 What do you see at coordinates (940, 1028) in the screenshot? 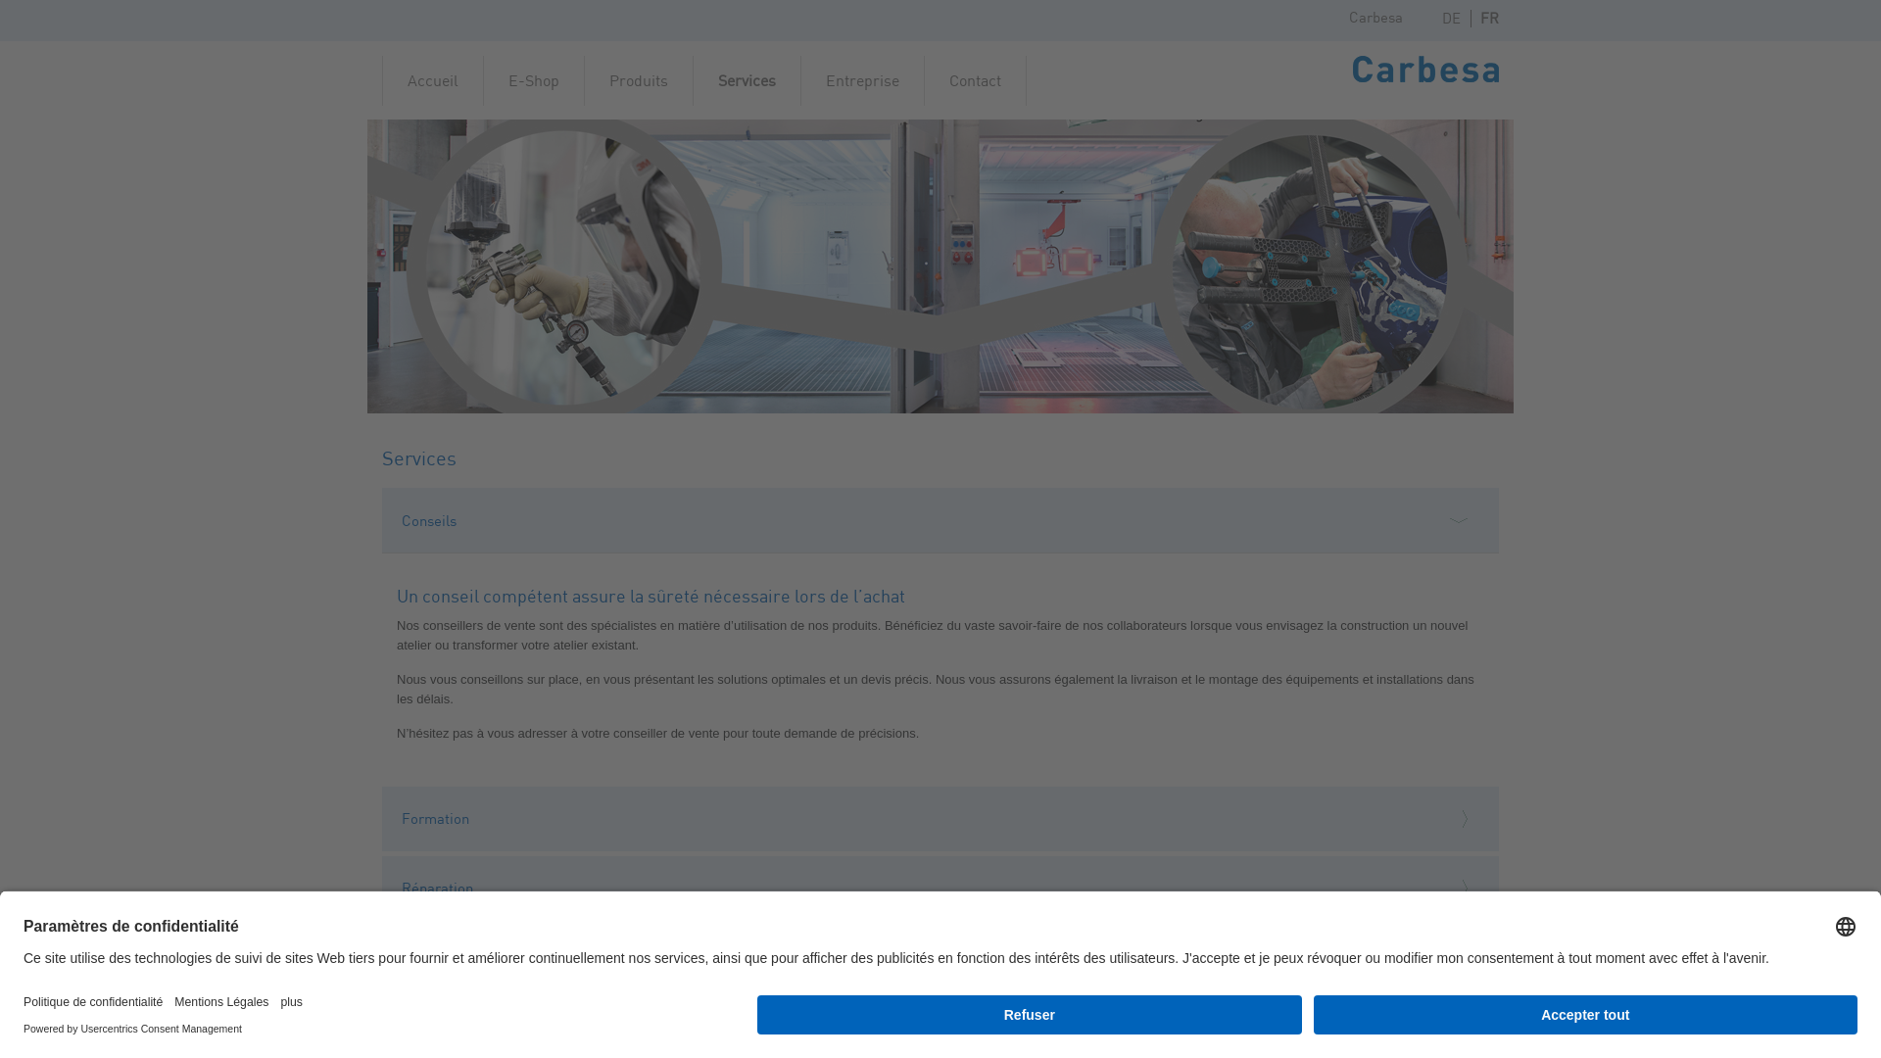
I see `Location de chambre` at bounding box center [940, 1028].